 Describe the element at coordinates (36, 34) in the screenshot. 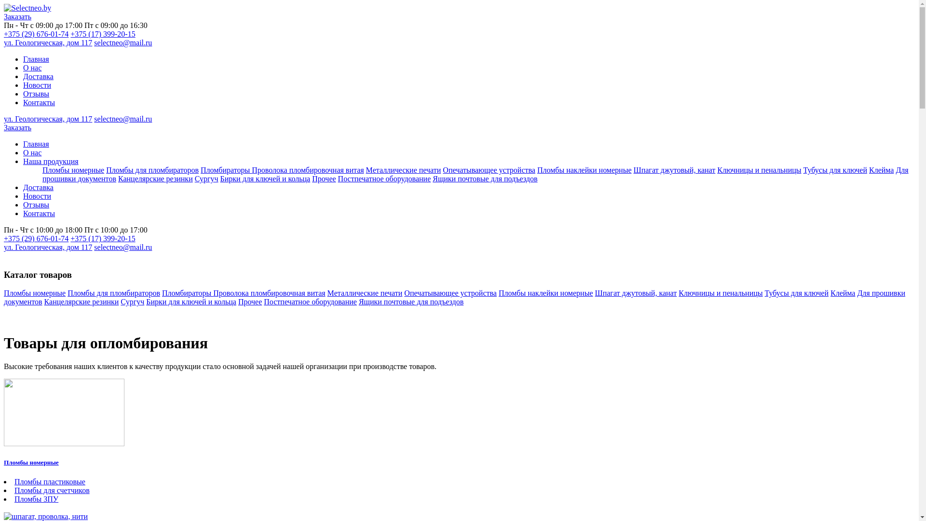

I see `+375 (29) 676-01-74` at that location.